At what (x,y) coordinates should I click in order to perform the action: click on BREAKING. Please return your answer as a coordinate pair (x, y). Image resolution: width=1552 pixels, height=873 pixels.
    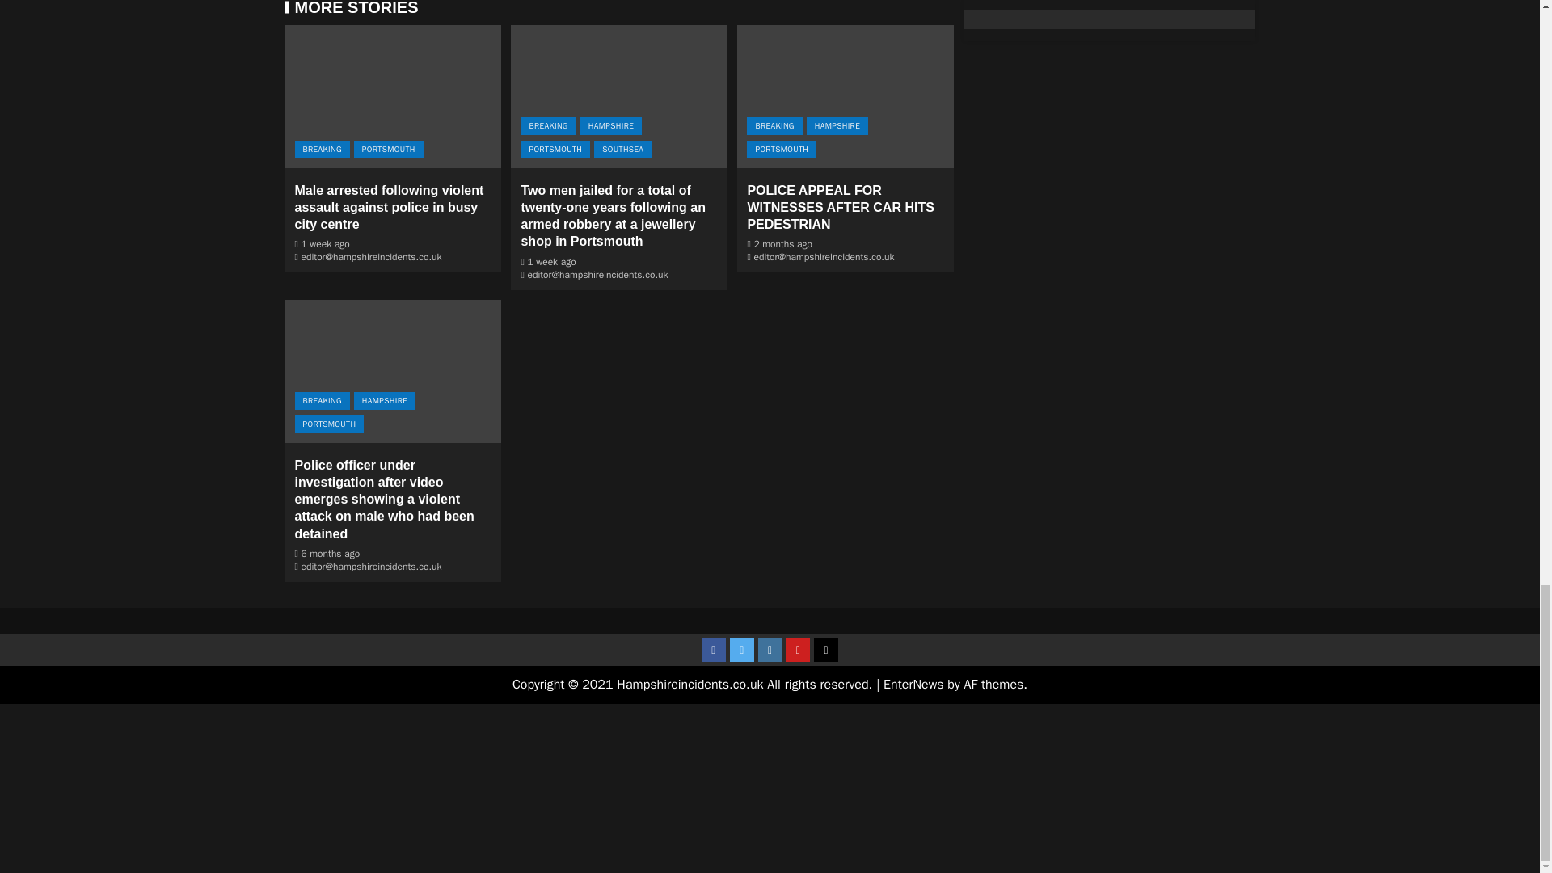
    Looking at the image, I should click on (322, 149).